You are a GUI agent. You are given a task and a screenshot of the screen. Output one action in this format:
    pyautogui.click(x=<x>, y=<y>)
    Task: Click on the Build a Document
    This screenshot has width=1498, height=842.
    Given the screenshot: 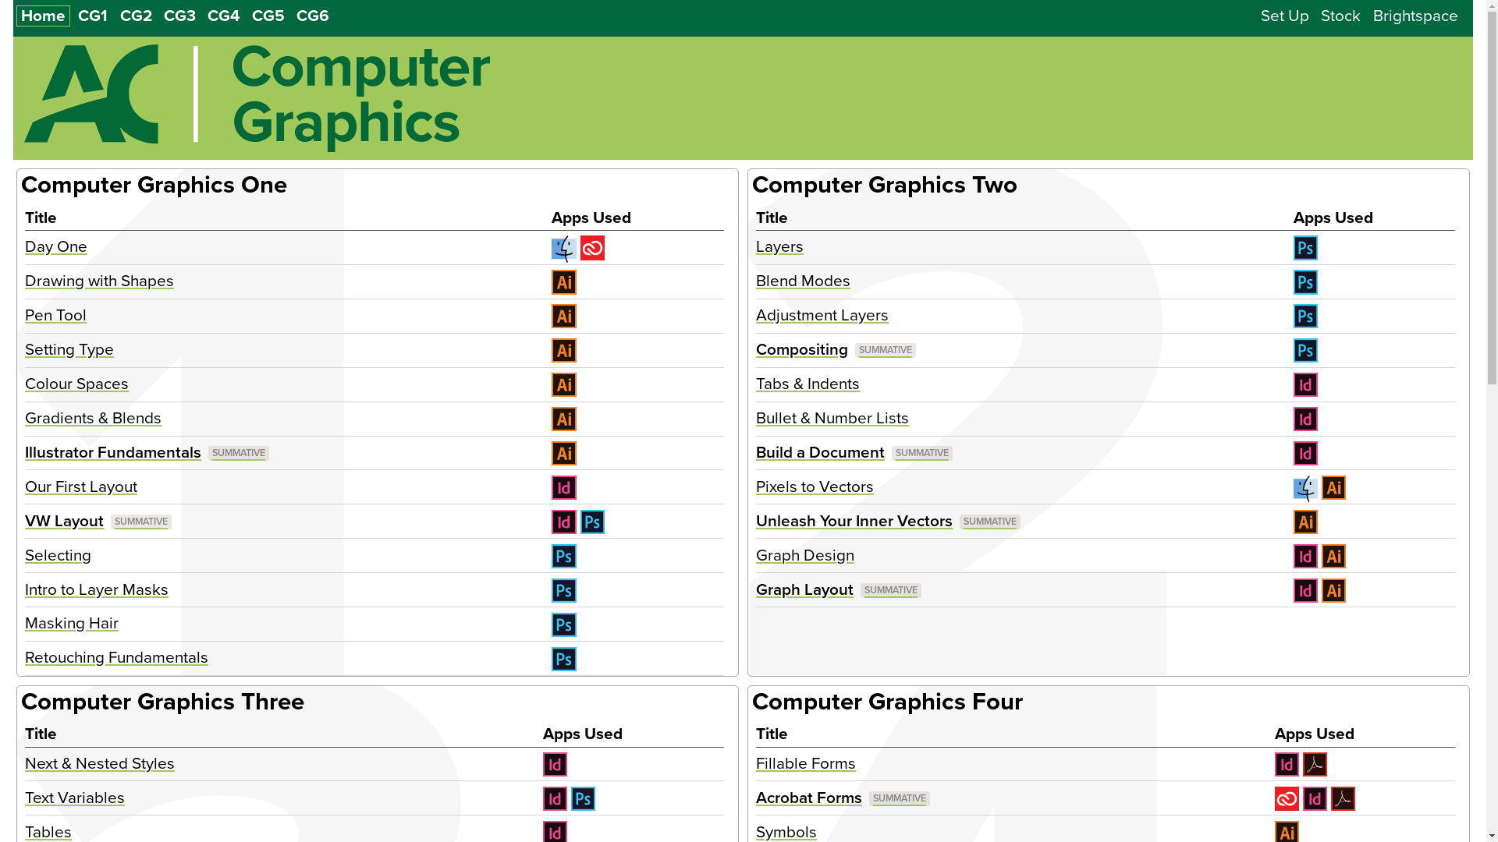 What is the action you would take?
    pyautogui.click(x=854, y=452)
    